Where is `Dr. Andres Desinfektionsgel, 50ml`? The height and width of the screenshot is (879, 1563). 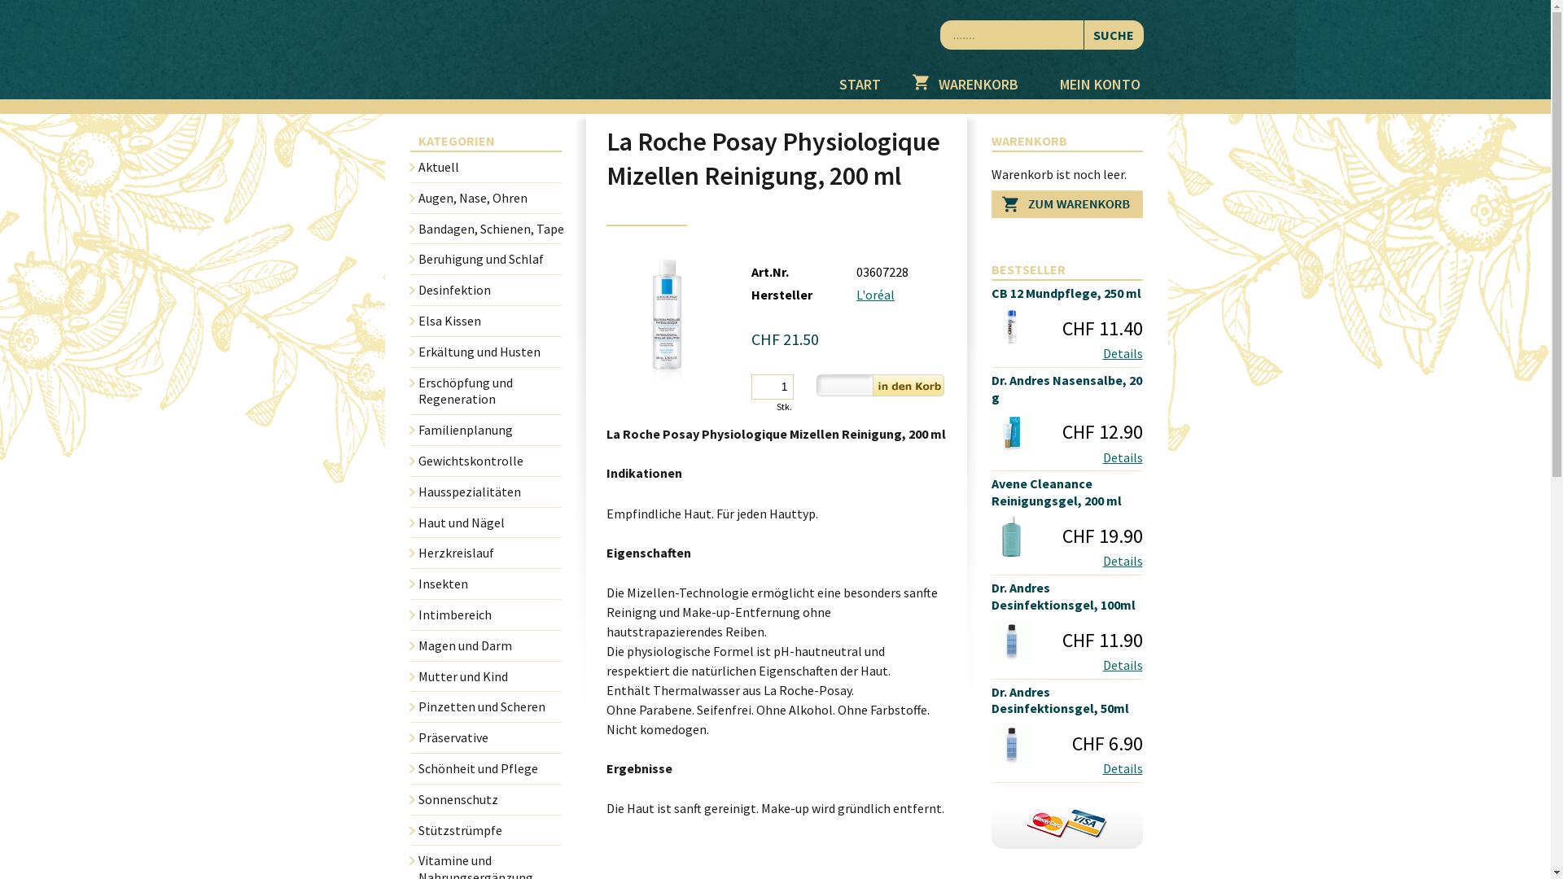
Dr. Andres Desinfektionsgel, 50ml is located at coordinates (1067, 701).